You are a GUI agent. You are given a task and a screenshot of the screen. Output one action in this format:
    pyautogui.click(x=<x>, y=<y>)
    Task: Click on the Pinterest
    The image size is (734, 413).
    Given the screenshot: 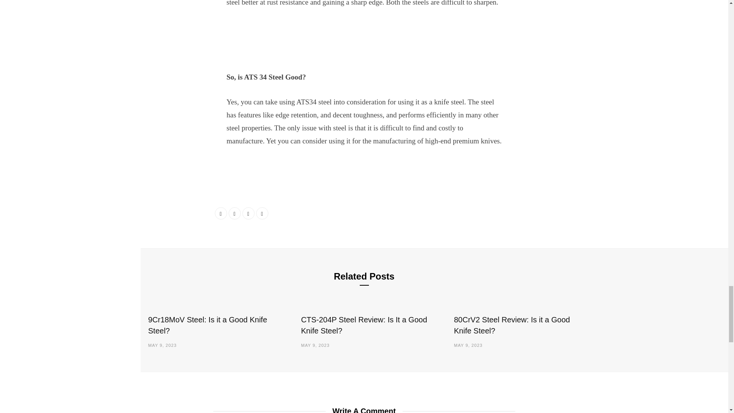 What is the action you would take?
    pyautogui.click(x=262, y=213)
    